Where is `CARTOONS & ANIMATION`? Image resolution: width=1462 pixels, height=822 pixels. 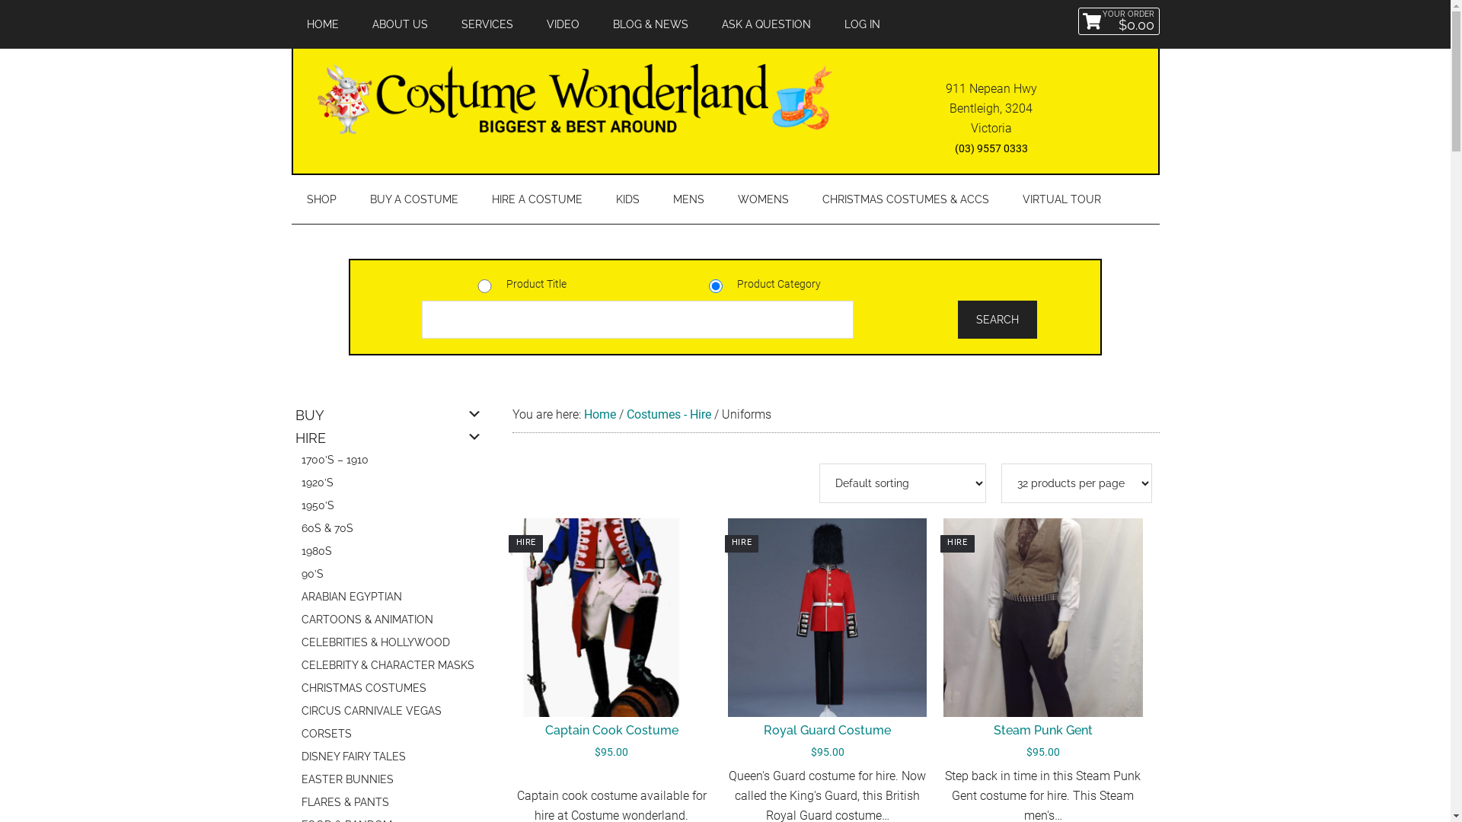 CARTOONS & ANIMATION is located at coordinates (388, 622).